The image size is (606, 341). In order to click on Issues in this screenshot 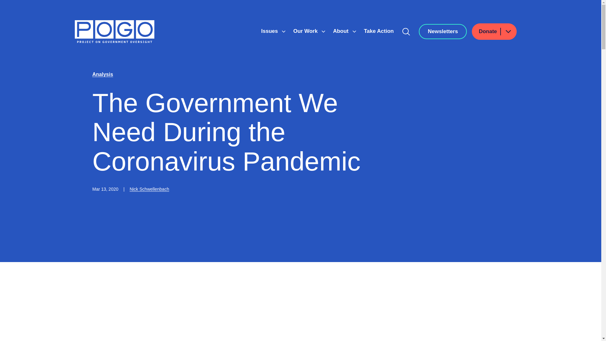, I will do `click(270, 31)`.